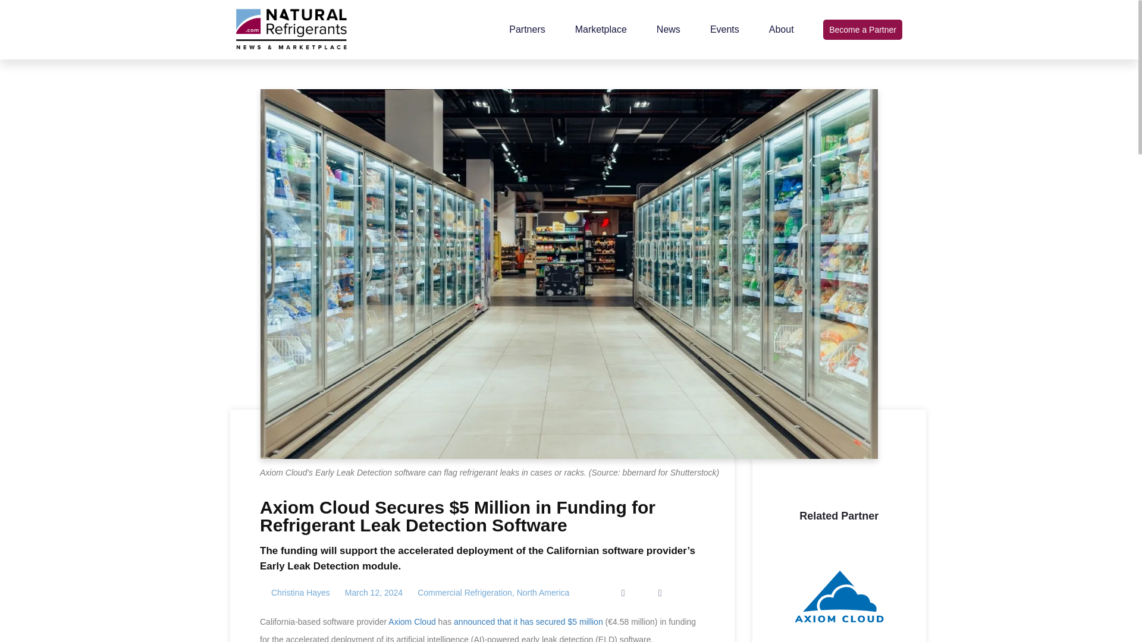 The width and height of the screenshot is (1142, 642). Describe the element at coordinates (412, 622) in the screenshot. I see `Axiom Cloud` at that location.